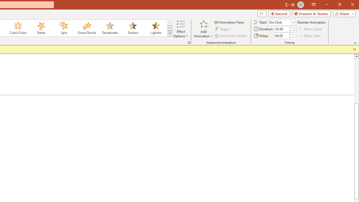 The height and width of the screenshot is (202, 359). What do you see at coordinates (41, 28) in the screenshot?
I see `Teeter` at bounding box center [41, 28].